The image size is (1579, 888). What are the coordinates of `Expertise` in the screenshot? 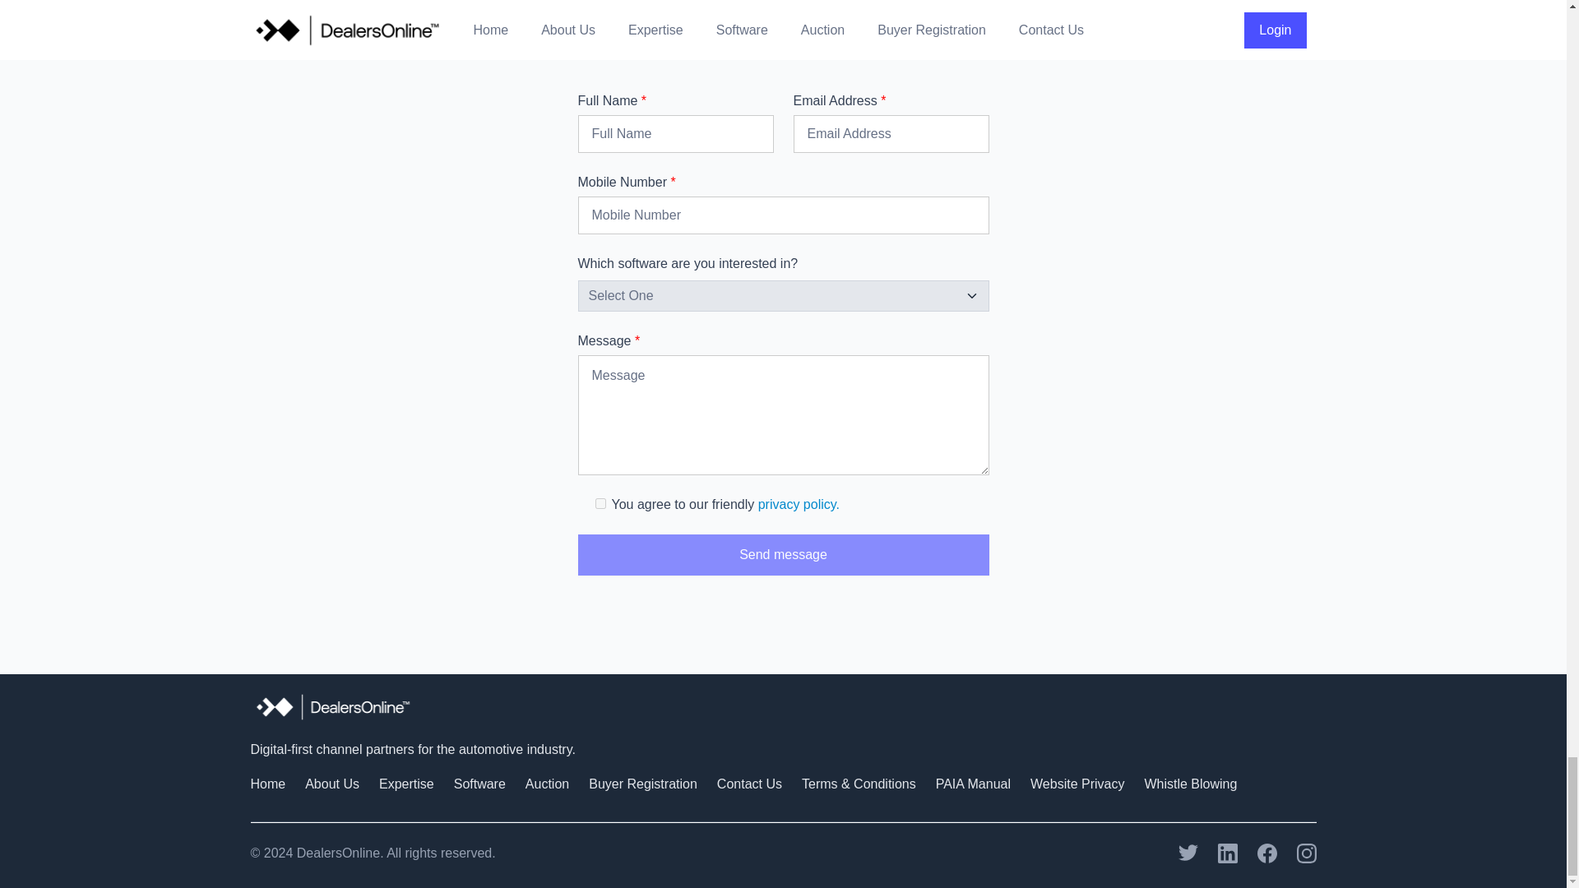 It's located at (406, 784).